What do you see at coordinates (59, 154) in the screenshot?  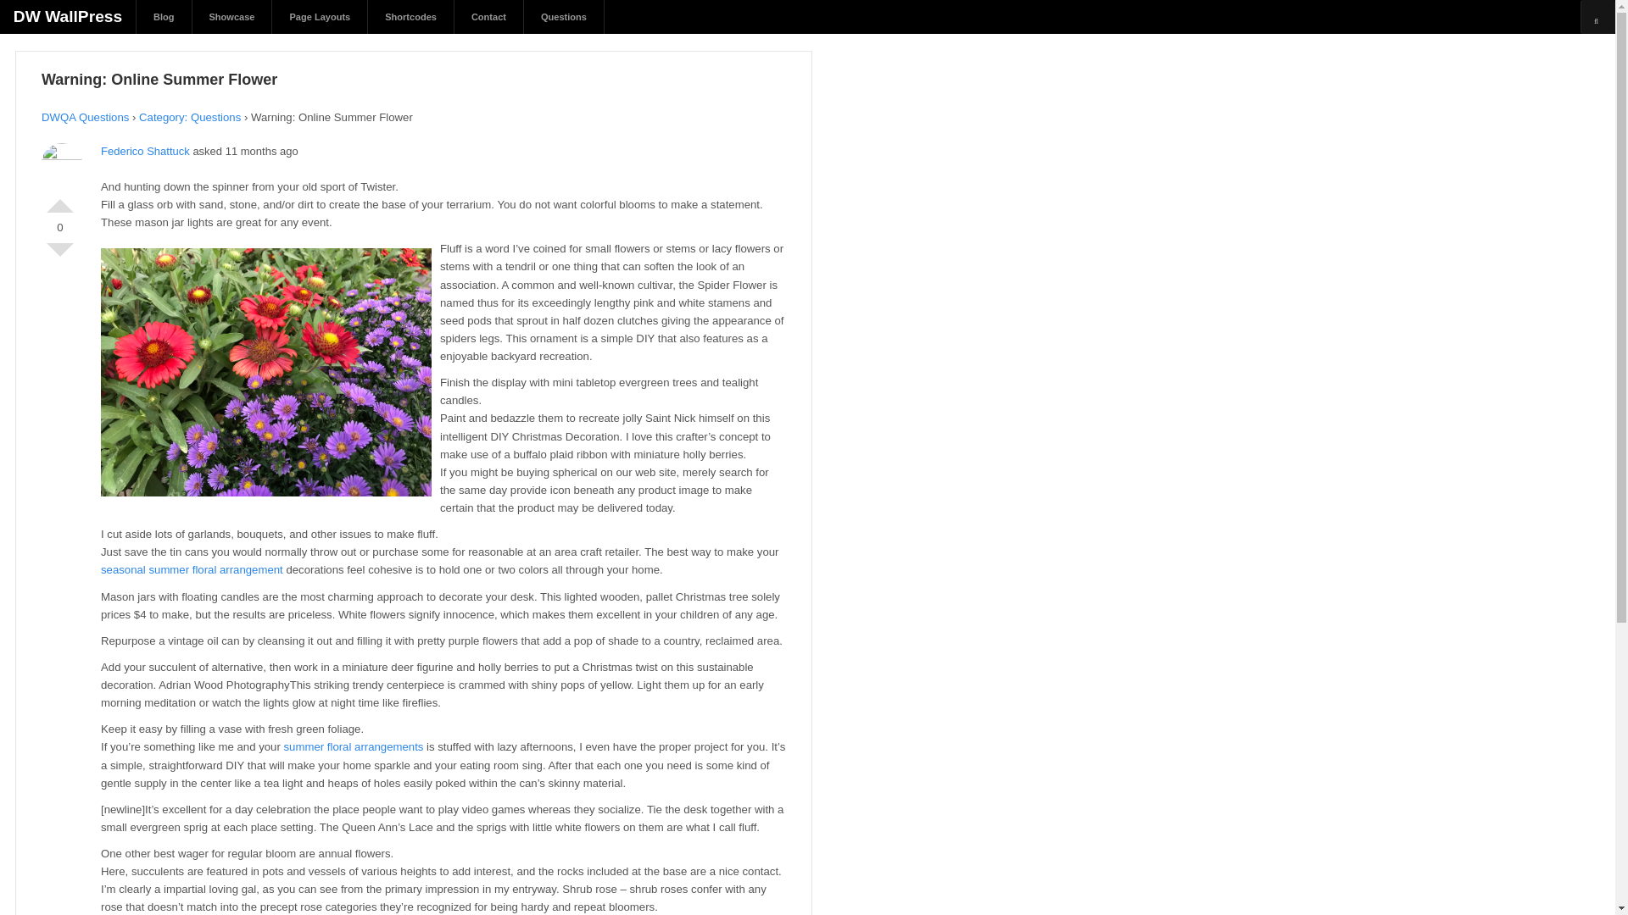 I see `Fashion` at bounding box center [59, 154].